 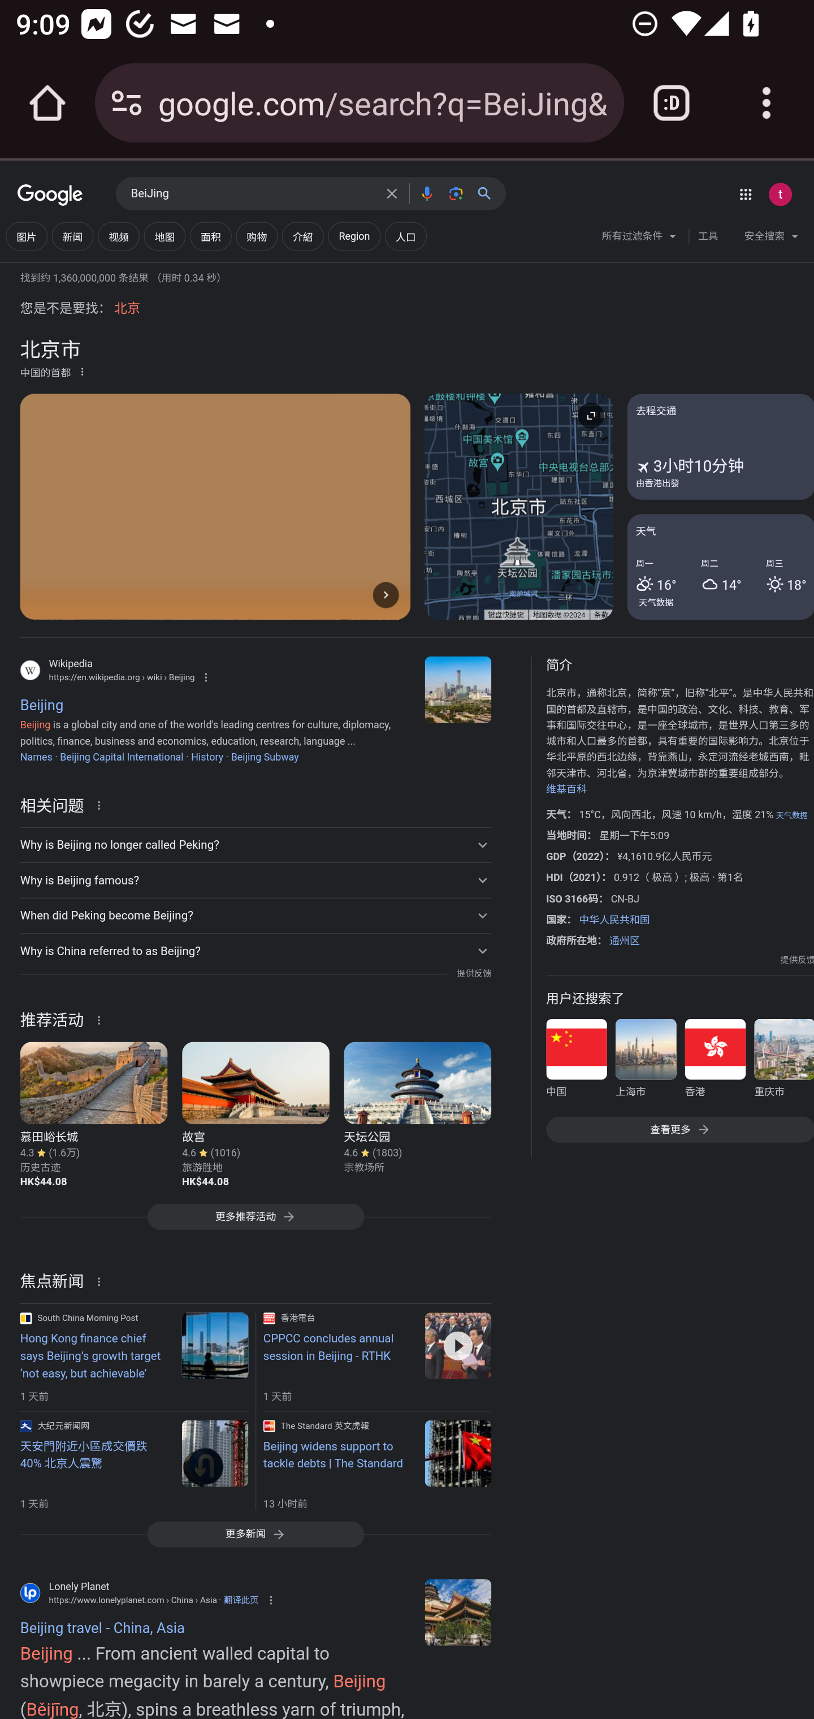 I want to click on 翻译此页, so click(x=241, y=1600).